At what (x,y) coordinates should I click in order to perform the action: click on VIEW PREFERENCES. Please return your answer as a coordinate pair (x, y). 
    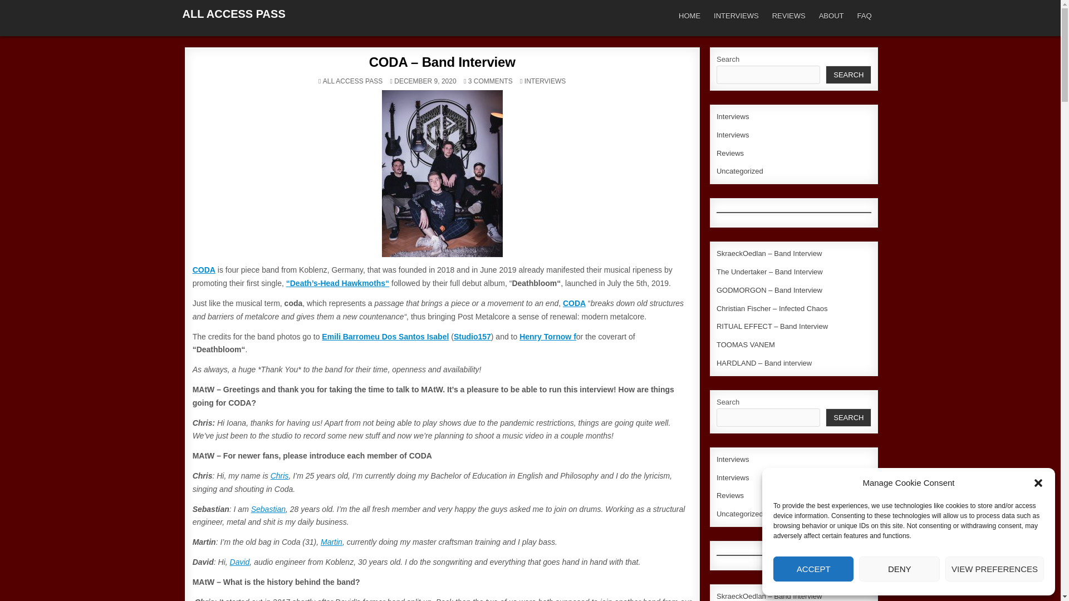
    Looking at the image, I should click on (994, 569).